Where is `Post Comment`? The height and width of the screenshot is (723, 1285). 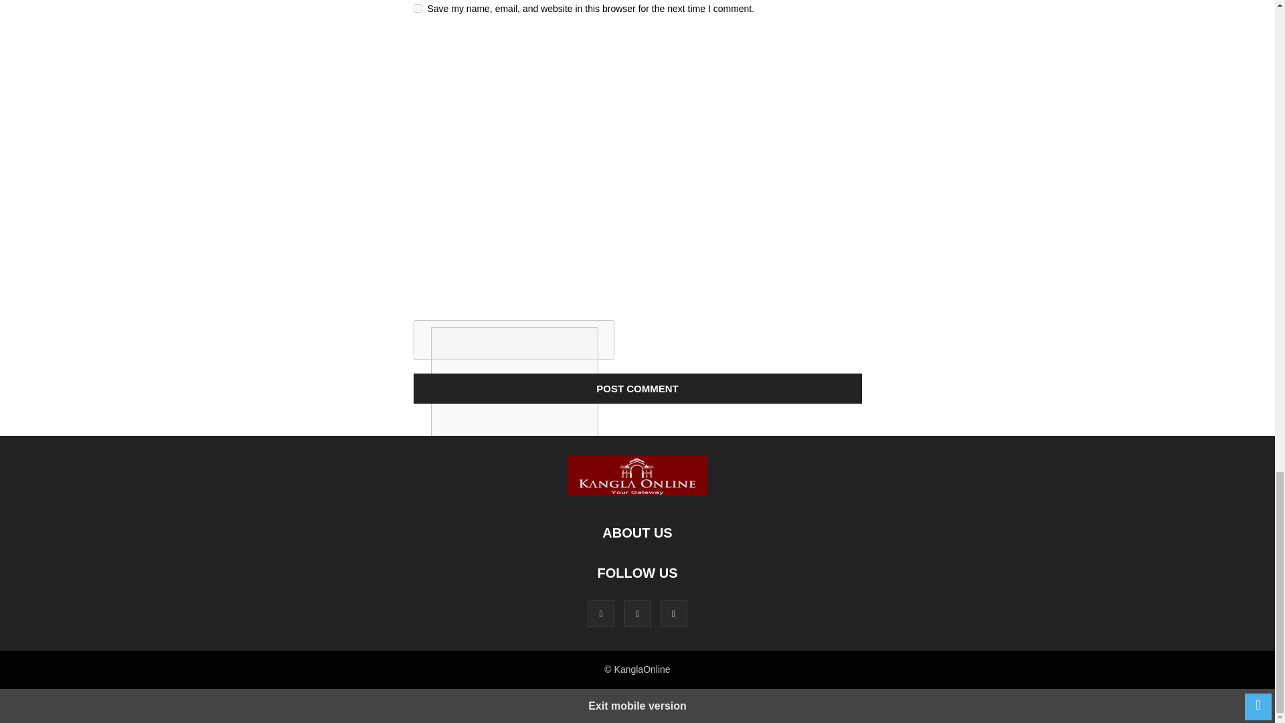 Post Comment is located at coordinates (638, 388).